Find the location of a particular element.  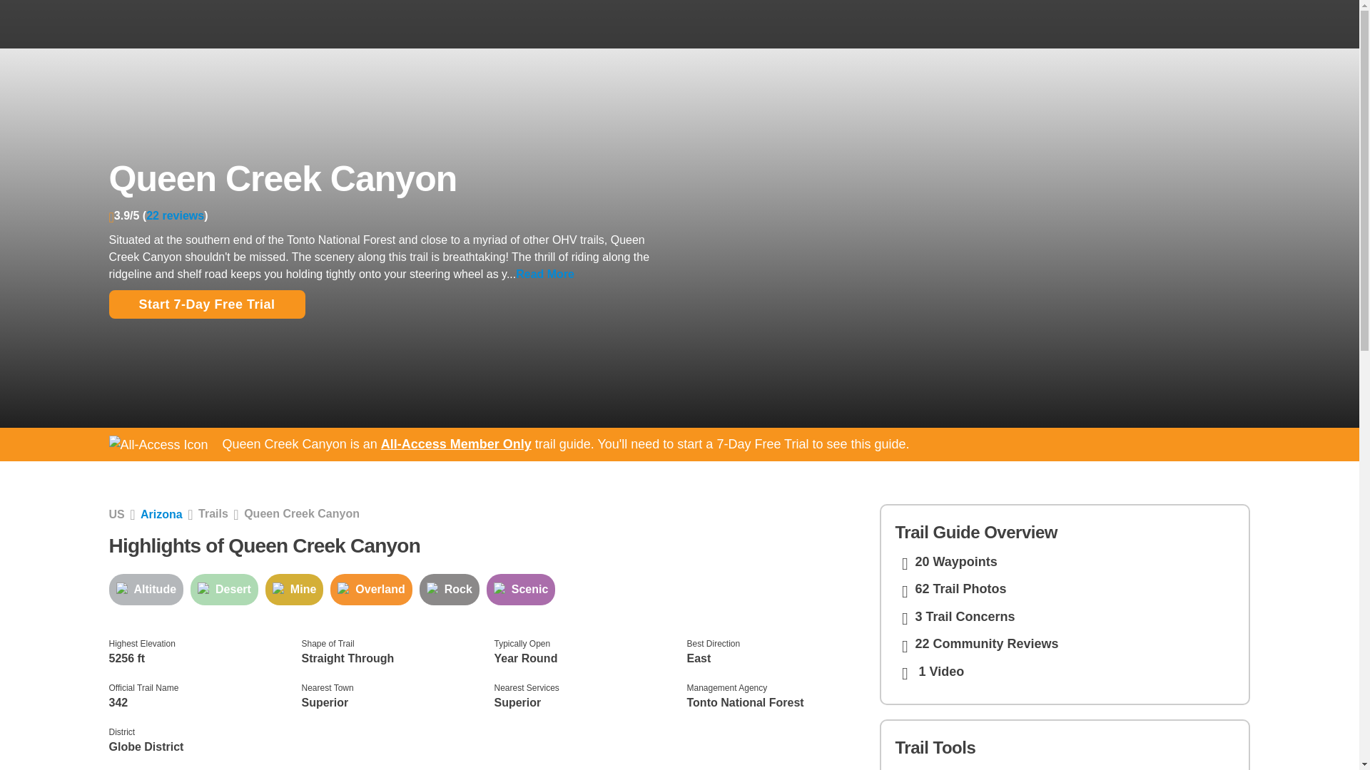

Read More is located at coordinates (545, 274).